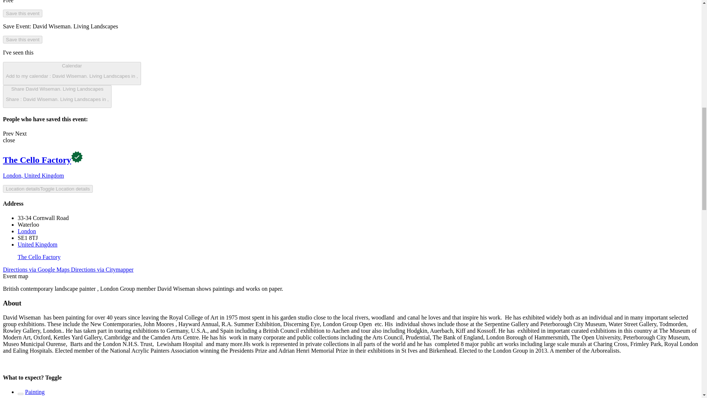  What do you see at coordinates (22, 13) in the screenshot?
I see `Save this event` at bounding box center [22, 13].